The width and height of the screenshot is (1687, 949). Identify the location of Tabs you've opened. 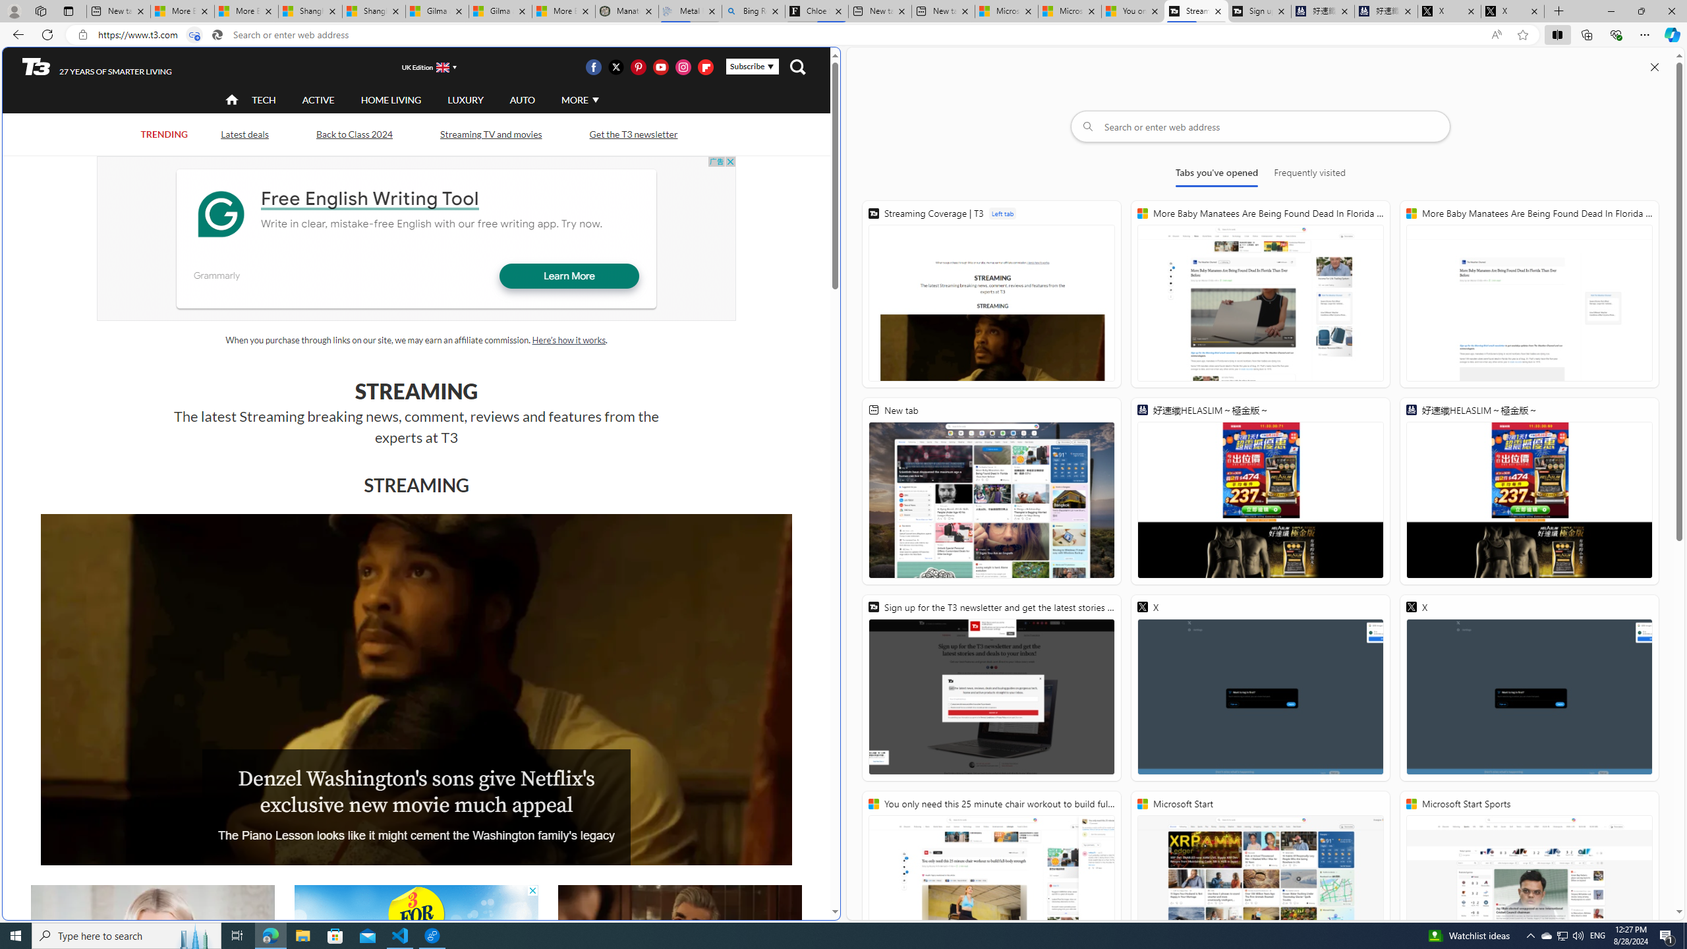
(1216, 175).